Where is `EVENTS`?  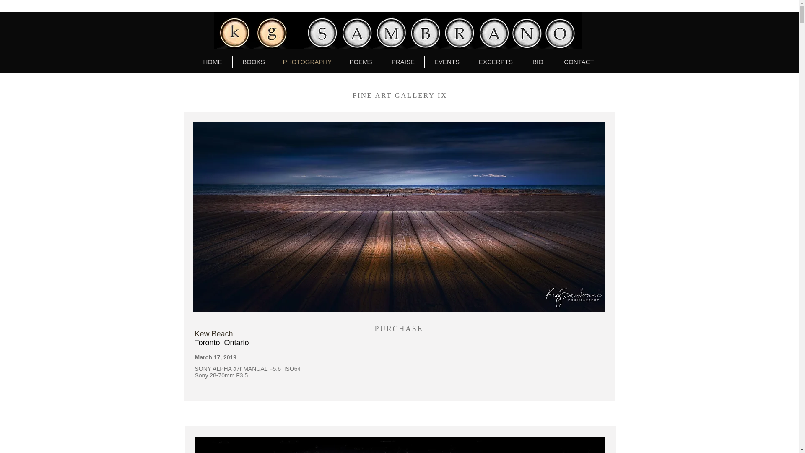
EVENTS is located at coordinates (447, 62).